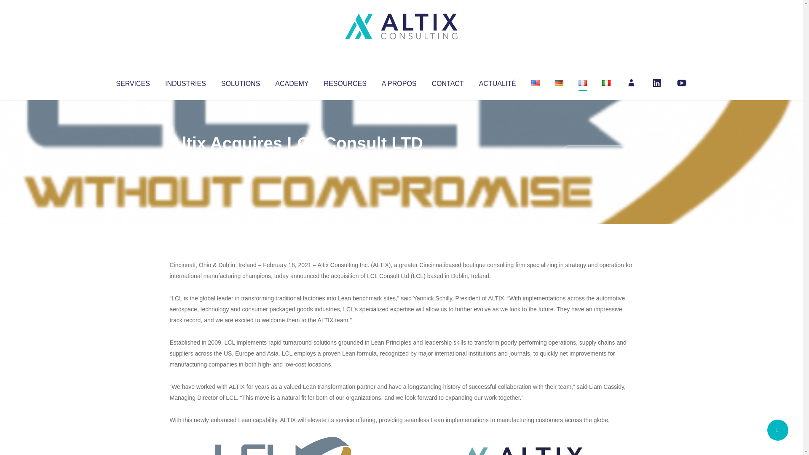  I want to click on ACADEMY, so click(292, 82).